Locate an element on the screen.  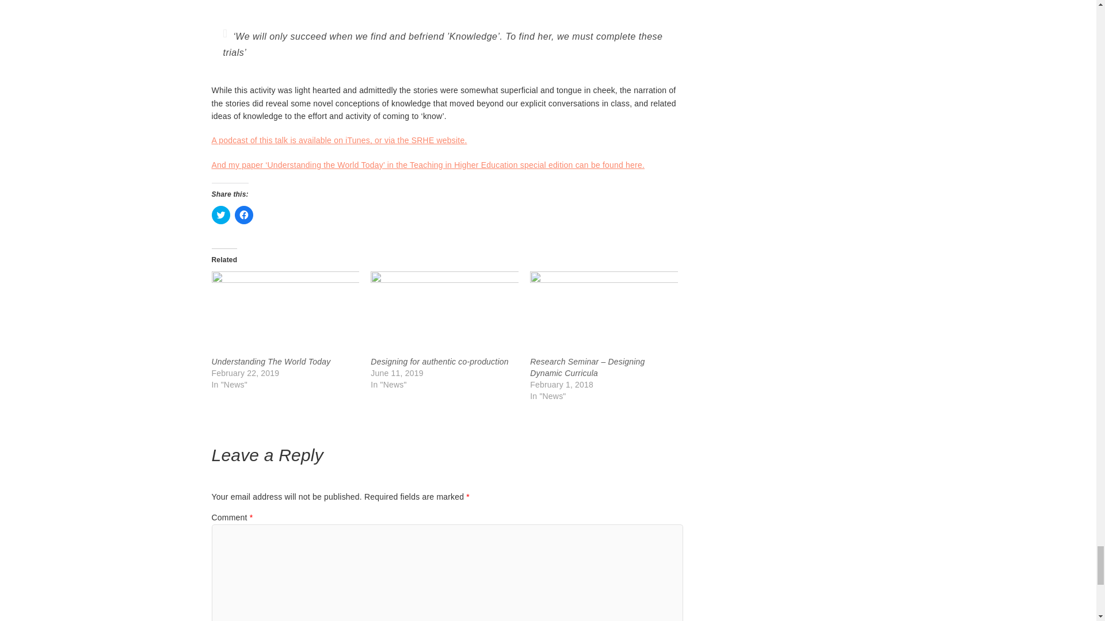
Click to share on Twitter is located at coordinates (221, 214).